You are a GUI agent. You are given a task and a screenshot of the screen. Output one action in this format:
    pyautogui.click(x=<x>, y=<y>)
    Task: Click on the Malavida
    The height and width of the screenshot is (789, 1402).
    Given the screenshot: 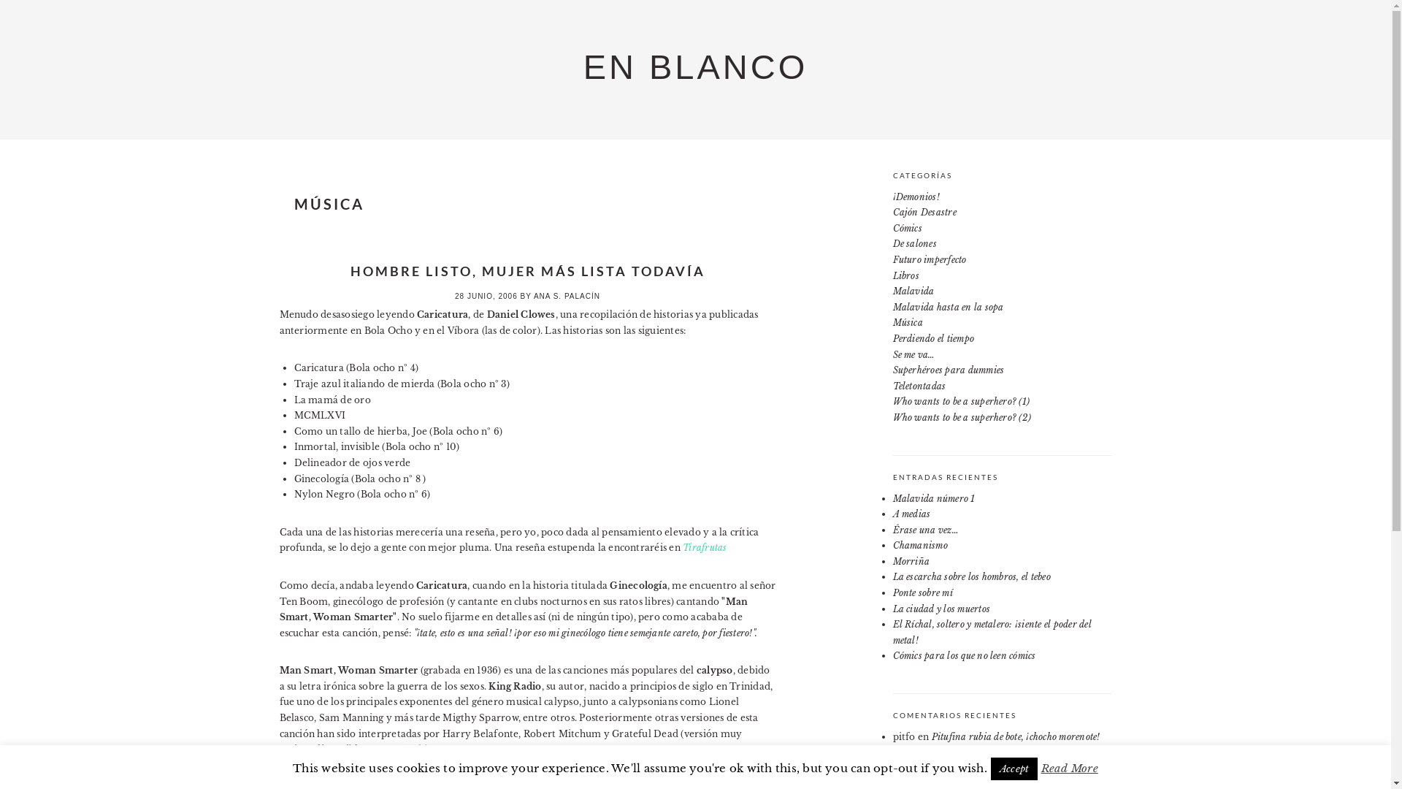 What is the action you would take?
    pyautogui.click(x=913, y=291)
    